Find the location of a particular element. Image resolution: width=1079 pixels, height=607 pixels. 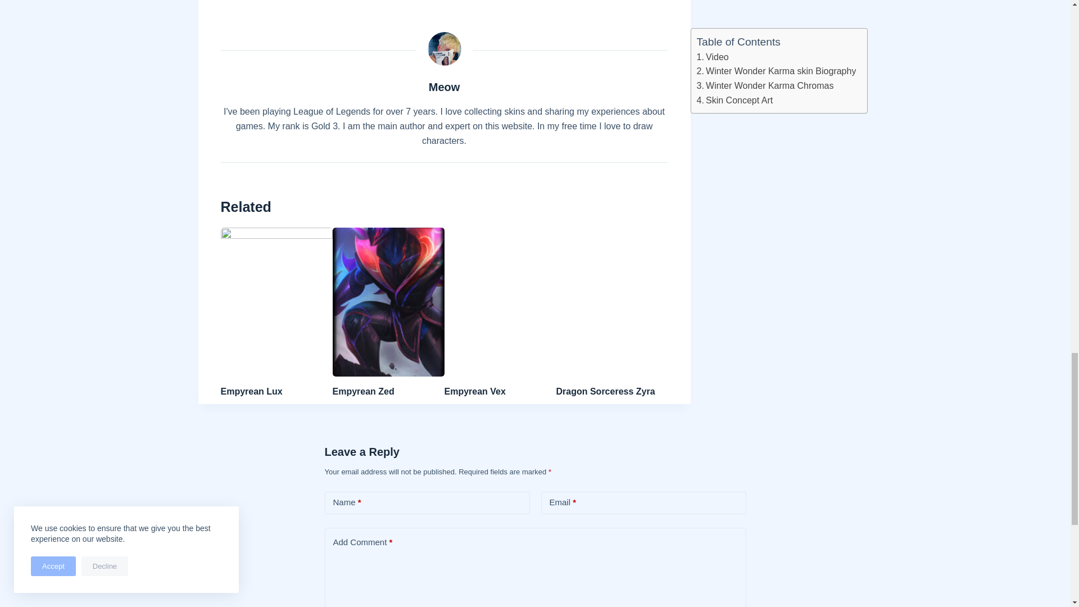

Empyrean Lux is located at coordinates (251, 391).